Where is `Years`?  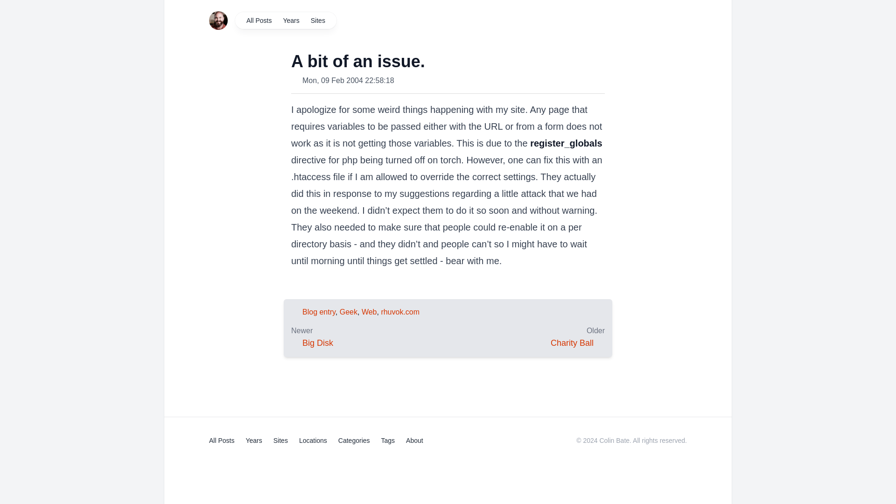 Years is located at coordinates (253, 441).